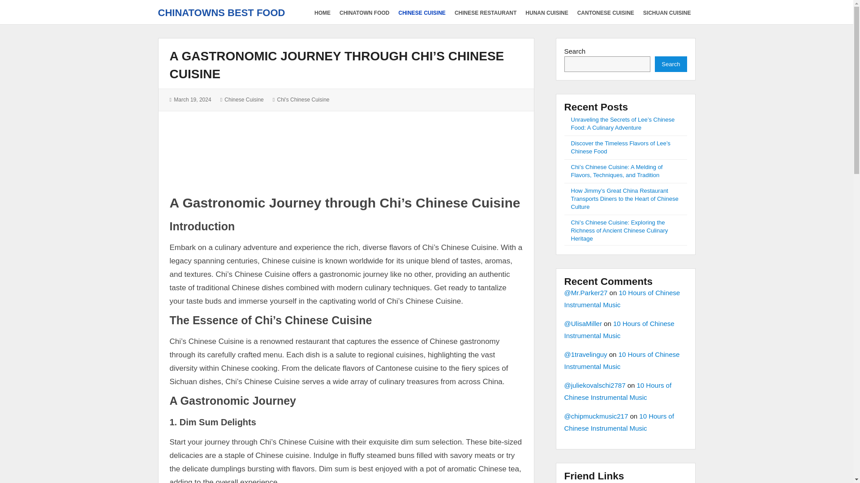 The height and width of the screenshot is (483, 860). What do you see at coordinates (365, 12) in the screenshot?
I see `CHINATOWN FOOD` at bounding box center [365, 12].